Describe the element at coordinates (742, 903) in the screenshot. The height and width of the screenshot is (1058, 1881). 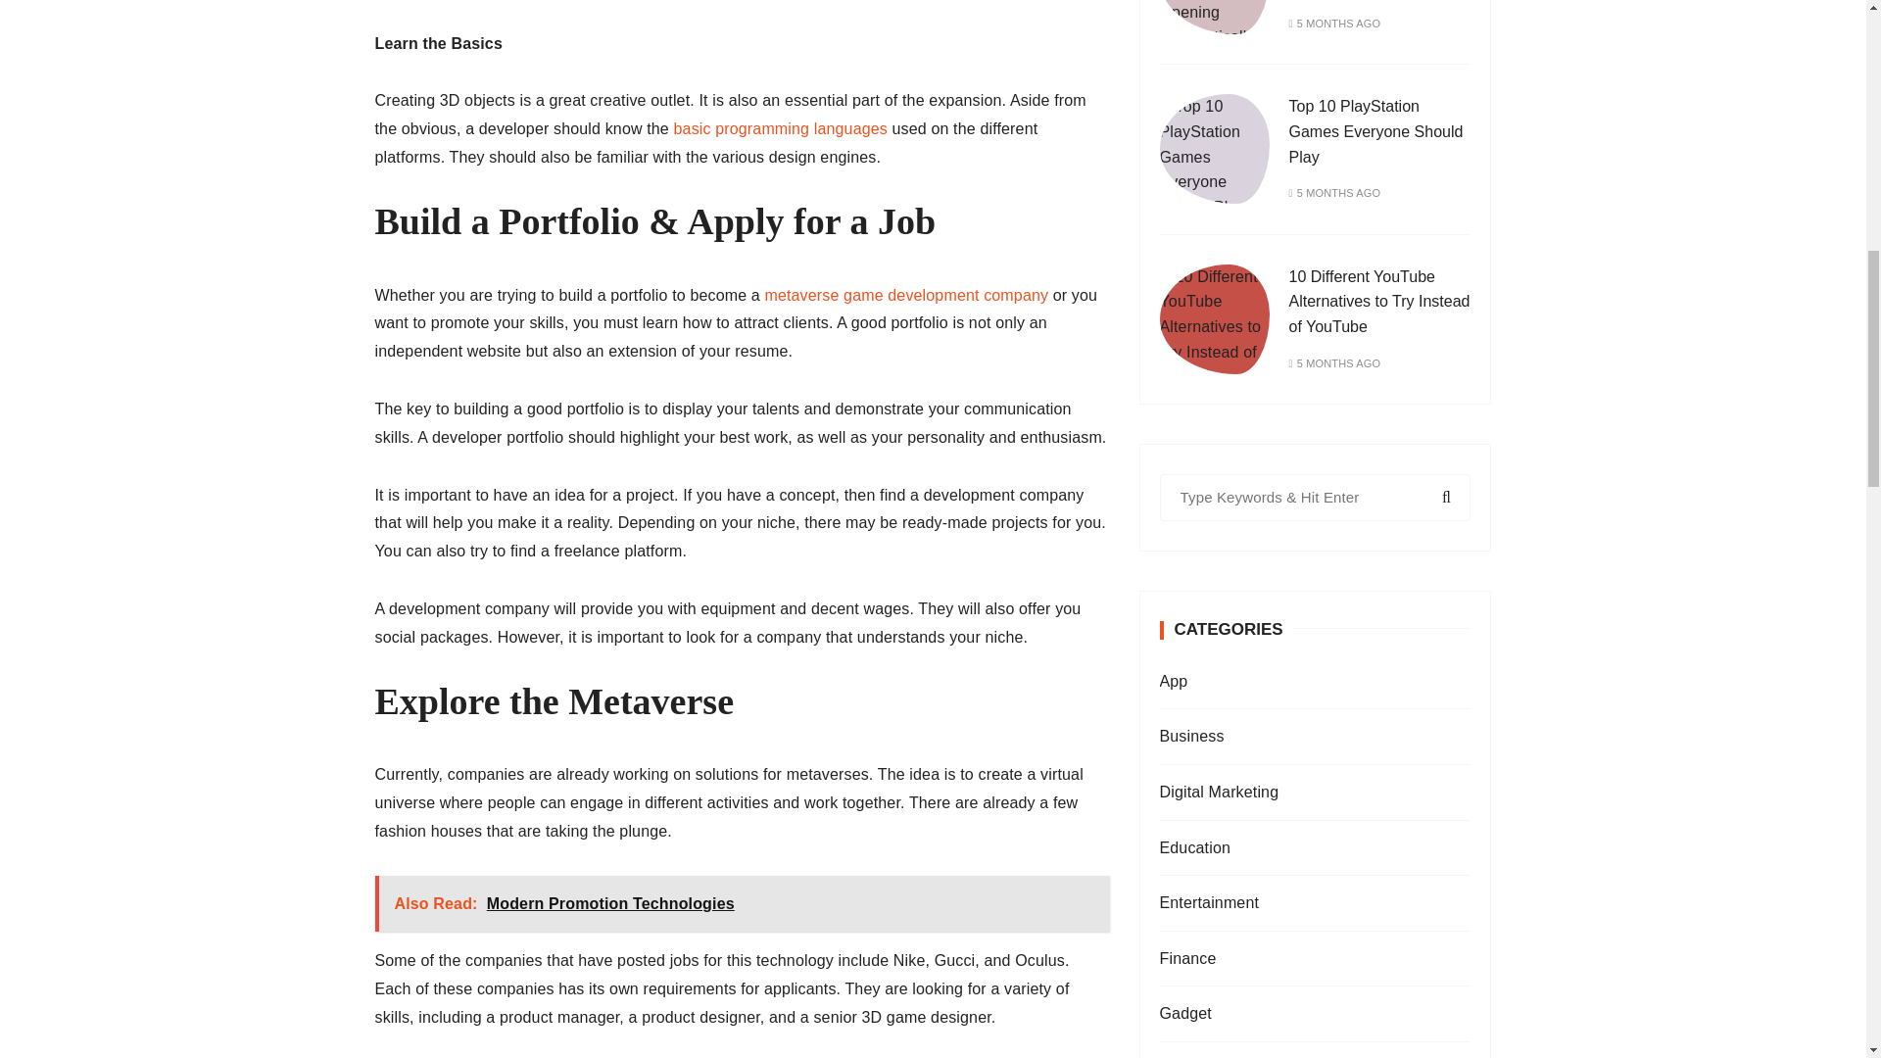
I see `Also Read:  Modern Promotion Technologies` at that location.